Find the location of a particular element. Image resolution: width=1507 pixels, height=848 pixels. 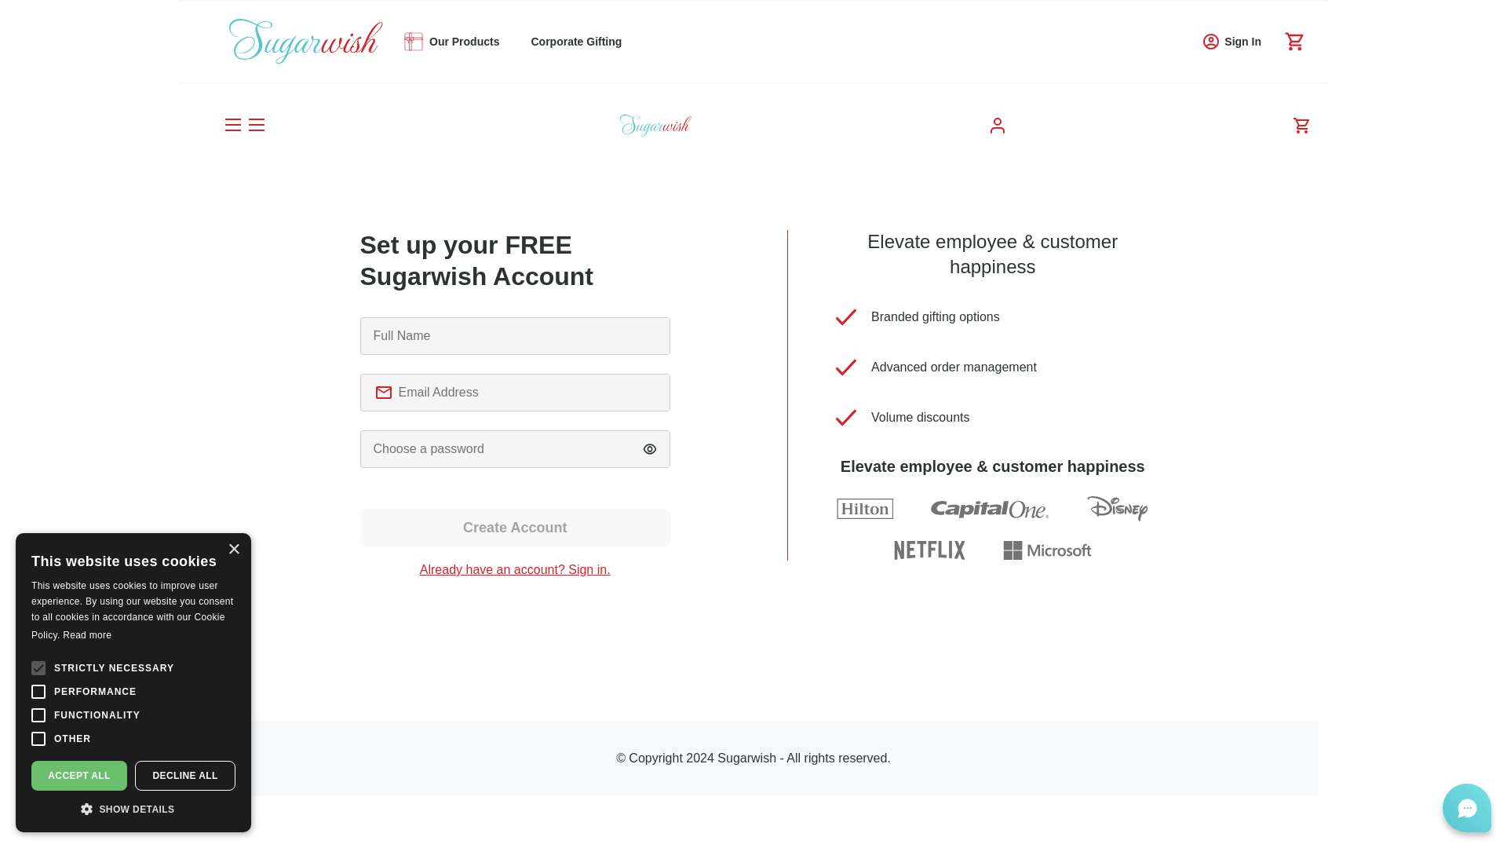

Create Account is located at coordinates (514, 528).